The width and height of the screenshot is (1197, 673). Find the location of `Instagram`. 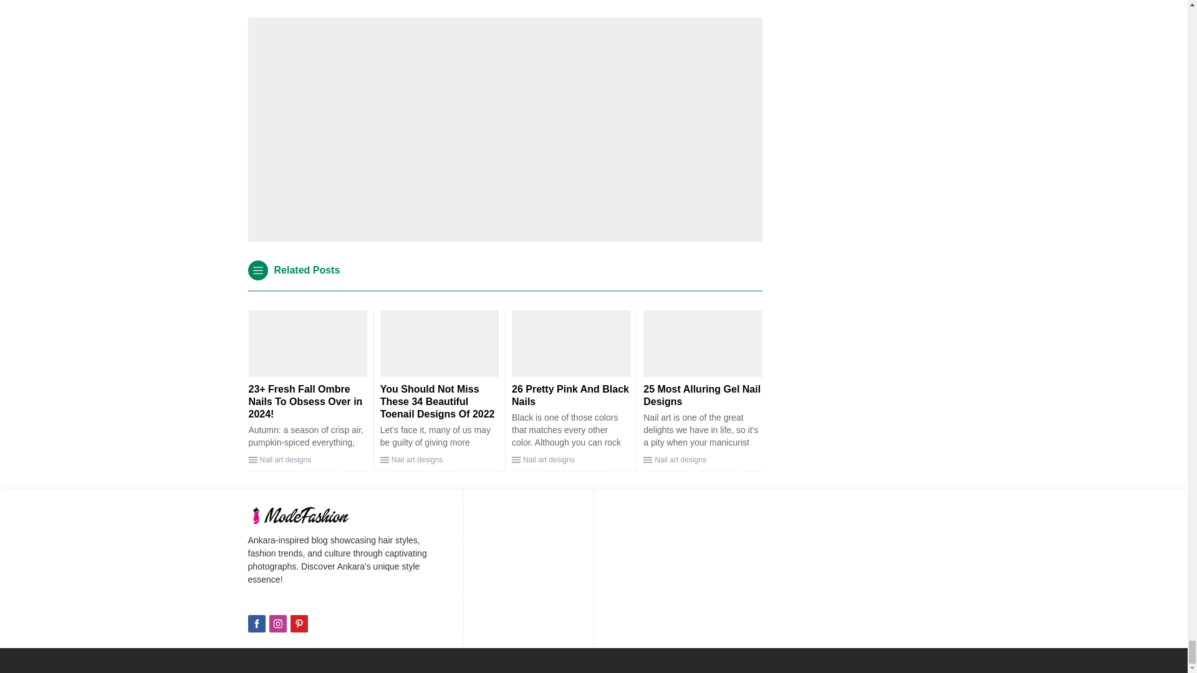

Instagram is located at coordinates (278, 624).